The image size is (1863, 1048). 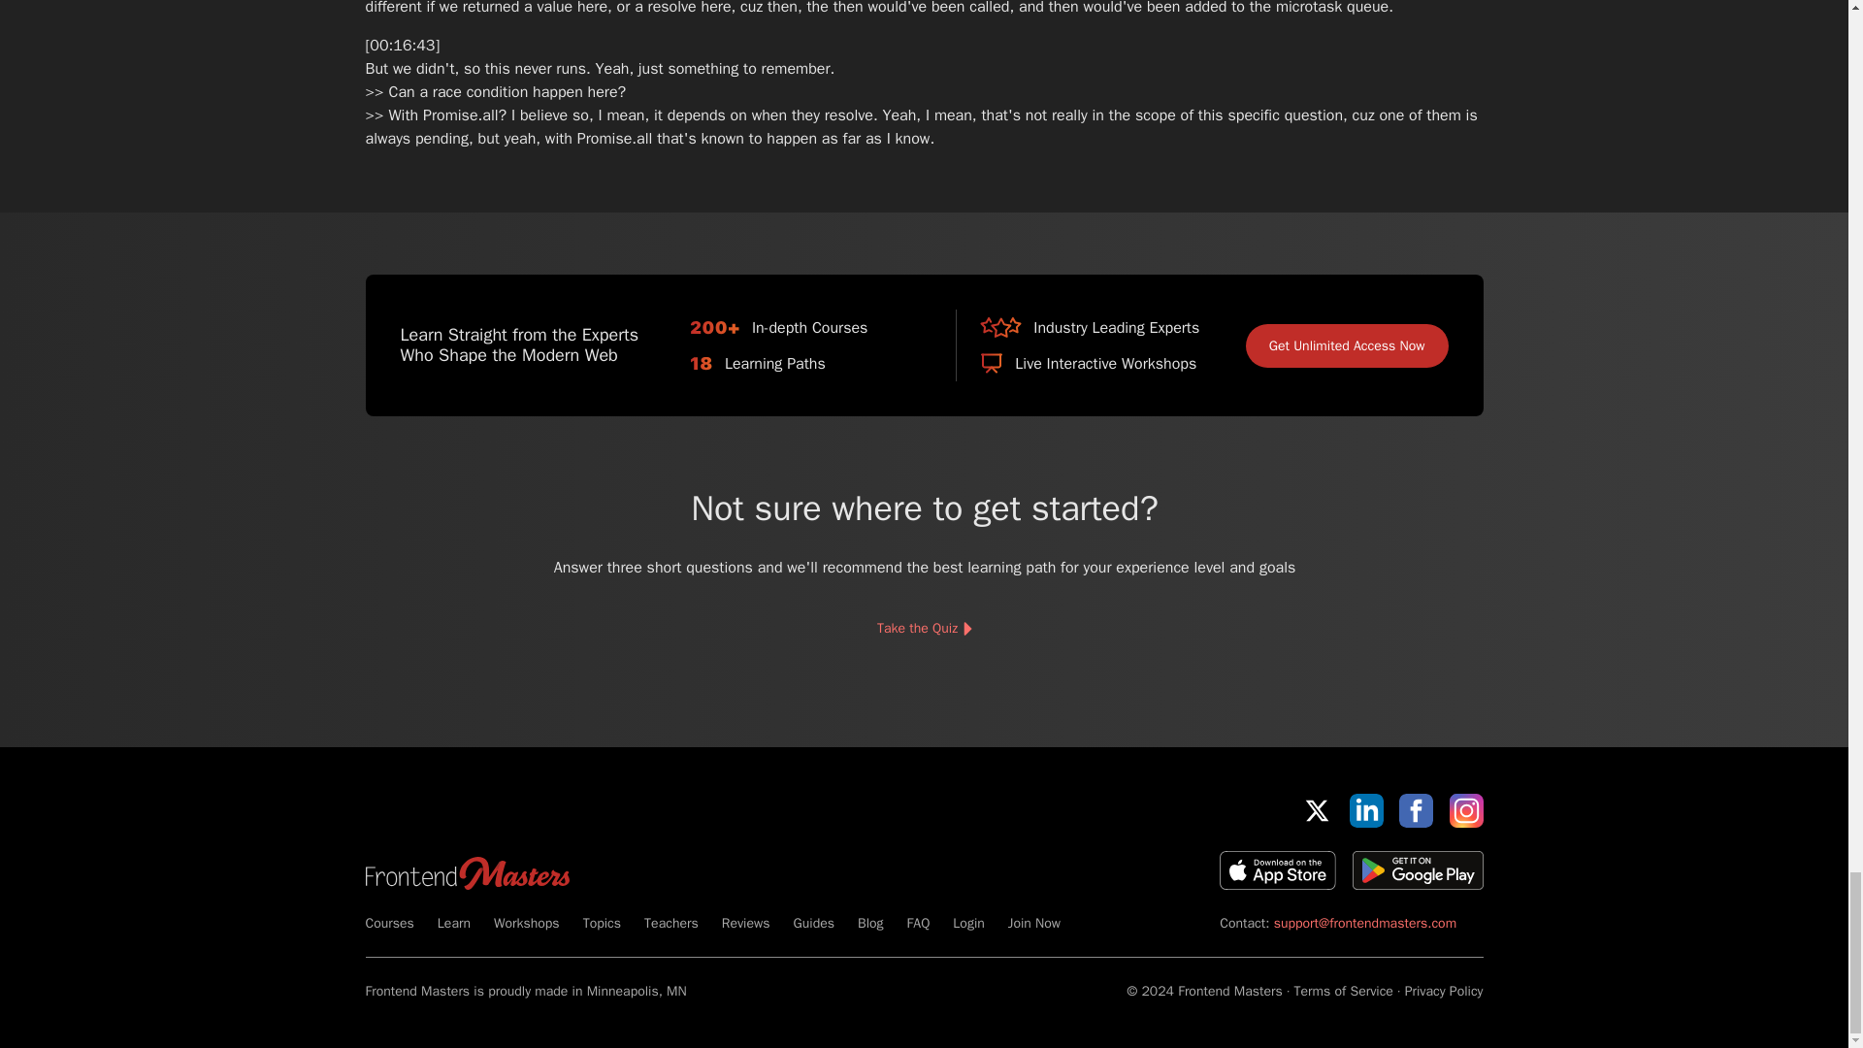 I want to click on Reviews, so click(x=746, y=923).